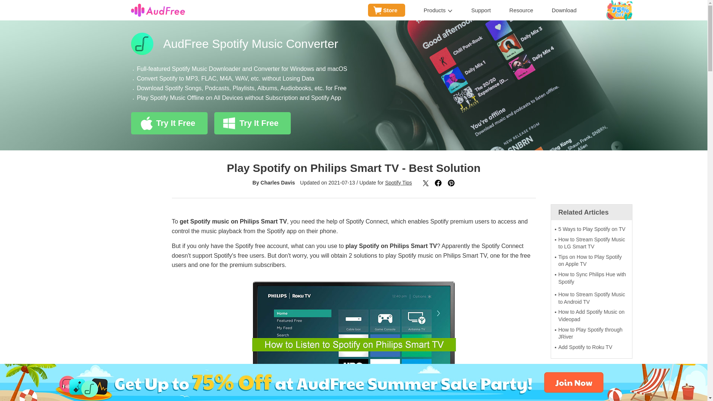 This screenshot has width=713, height=401. I want to click on Download, so click(564, 10).